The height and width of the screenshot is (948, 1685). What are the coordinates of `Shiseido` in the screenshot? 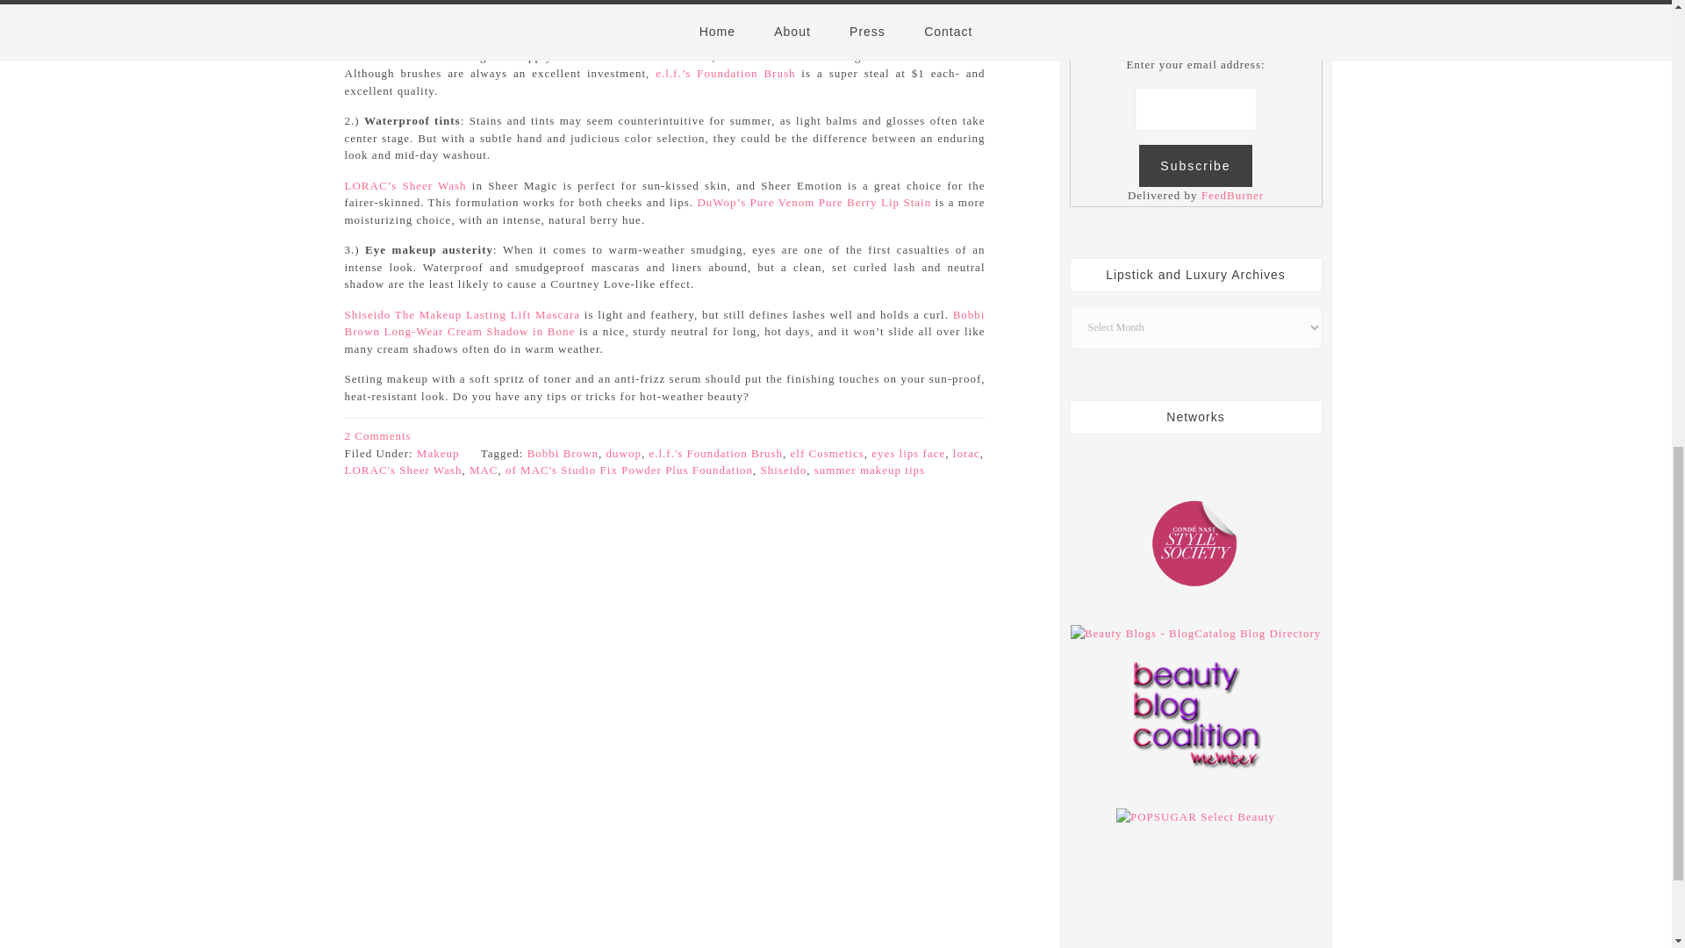 It's located at (784, 470).